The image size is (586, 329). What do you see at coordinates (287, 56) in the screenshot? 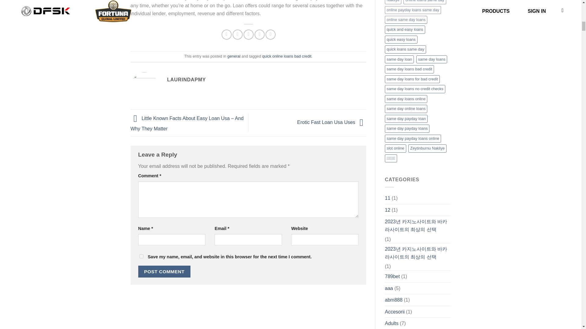
I see `quick online loans bad credit` at bounding box center [287, 56].